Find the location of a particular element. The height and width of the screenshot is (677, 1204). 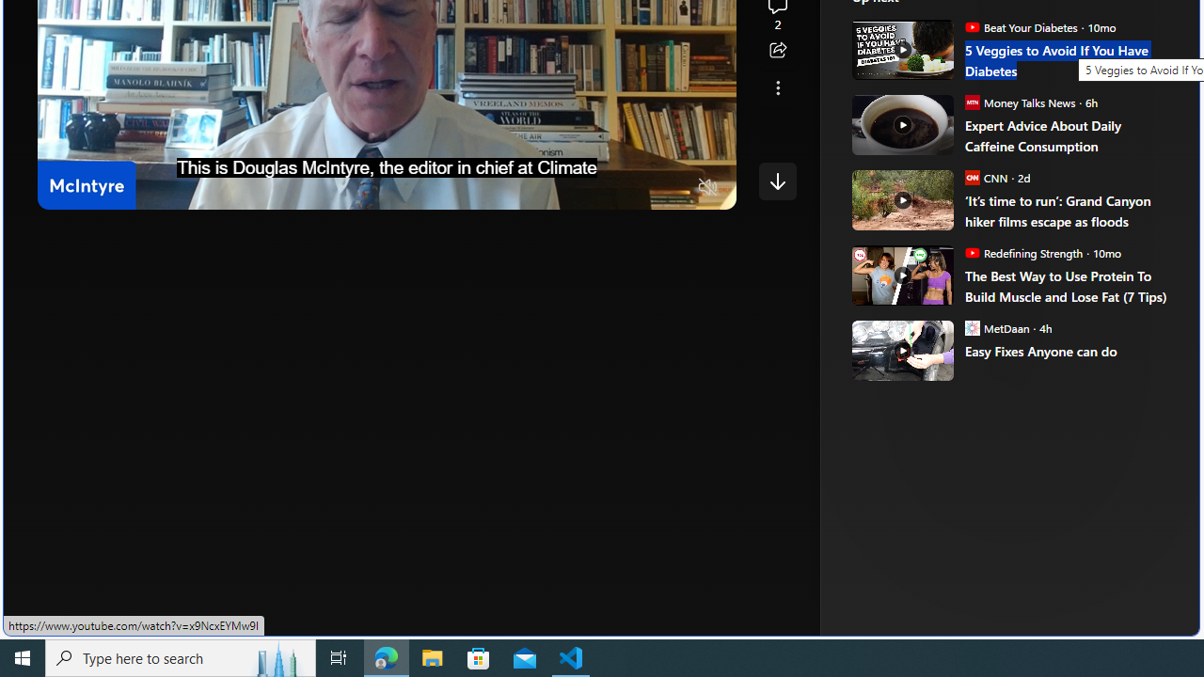

Expert Advice About Daily Caffeine Consumption is located at coordinates (1069, 135).